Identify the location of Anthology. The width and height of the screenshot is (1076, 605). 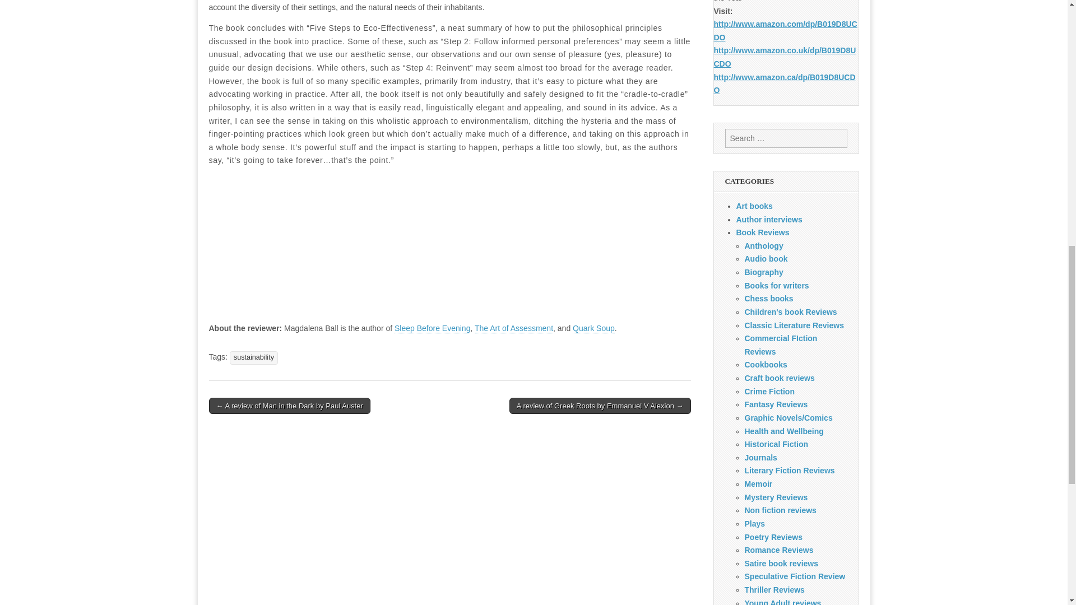
(763, 245).